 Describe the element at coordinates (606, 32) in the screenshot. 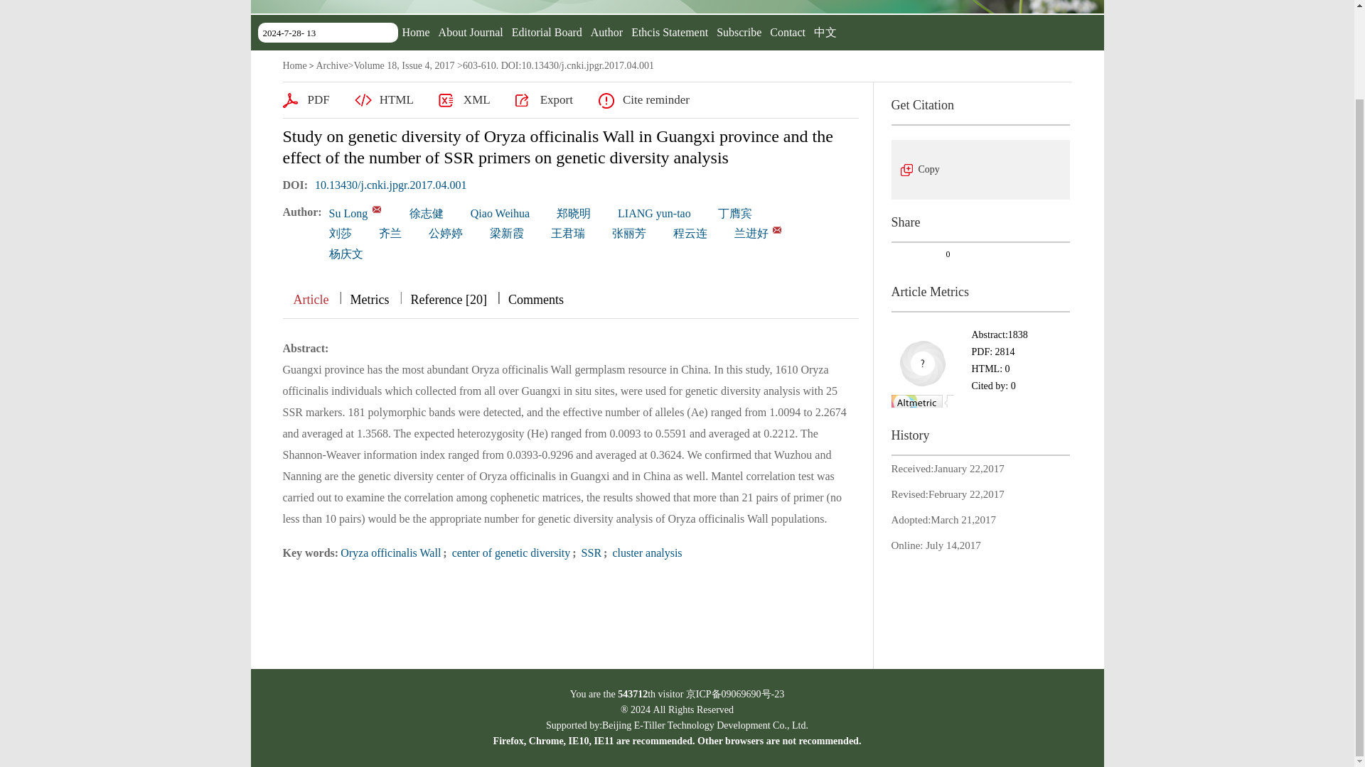

I see `Author` at that location.